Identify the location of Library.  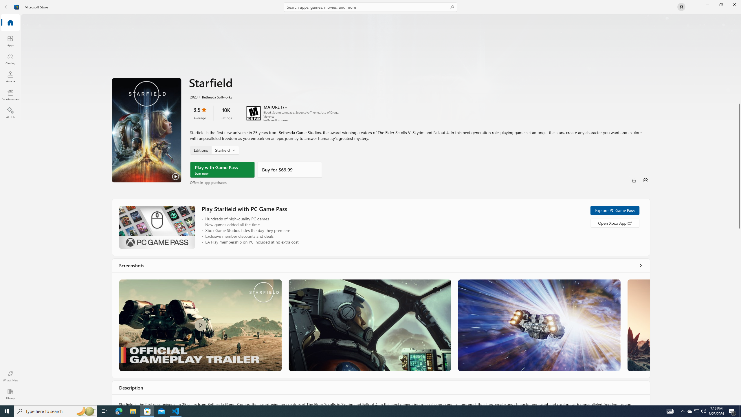
(10, 394).